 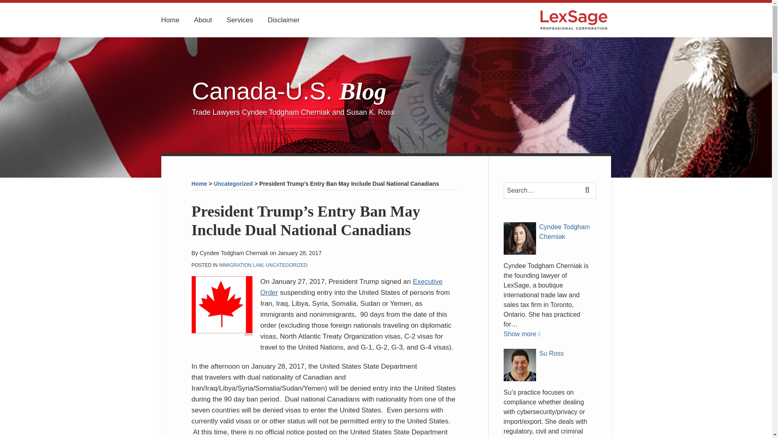 I want to click on IMMIGRATION LAW, so click(x=242, y=265).